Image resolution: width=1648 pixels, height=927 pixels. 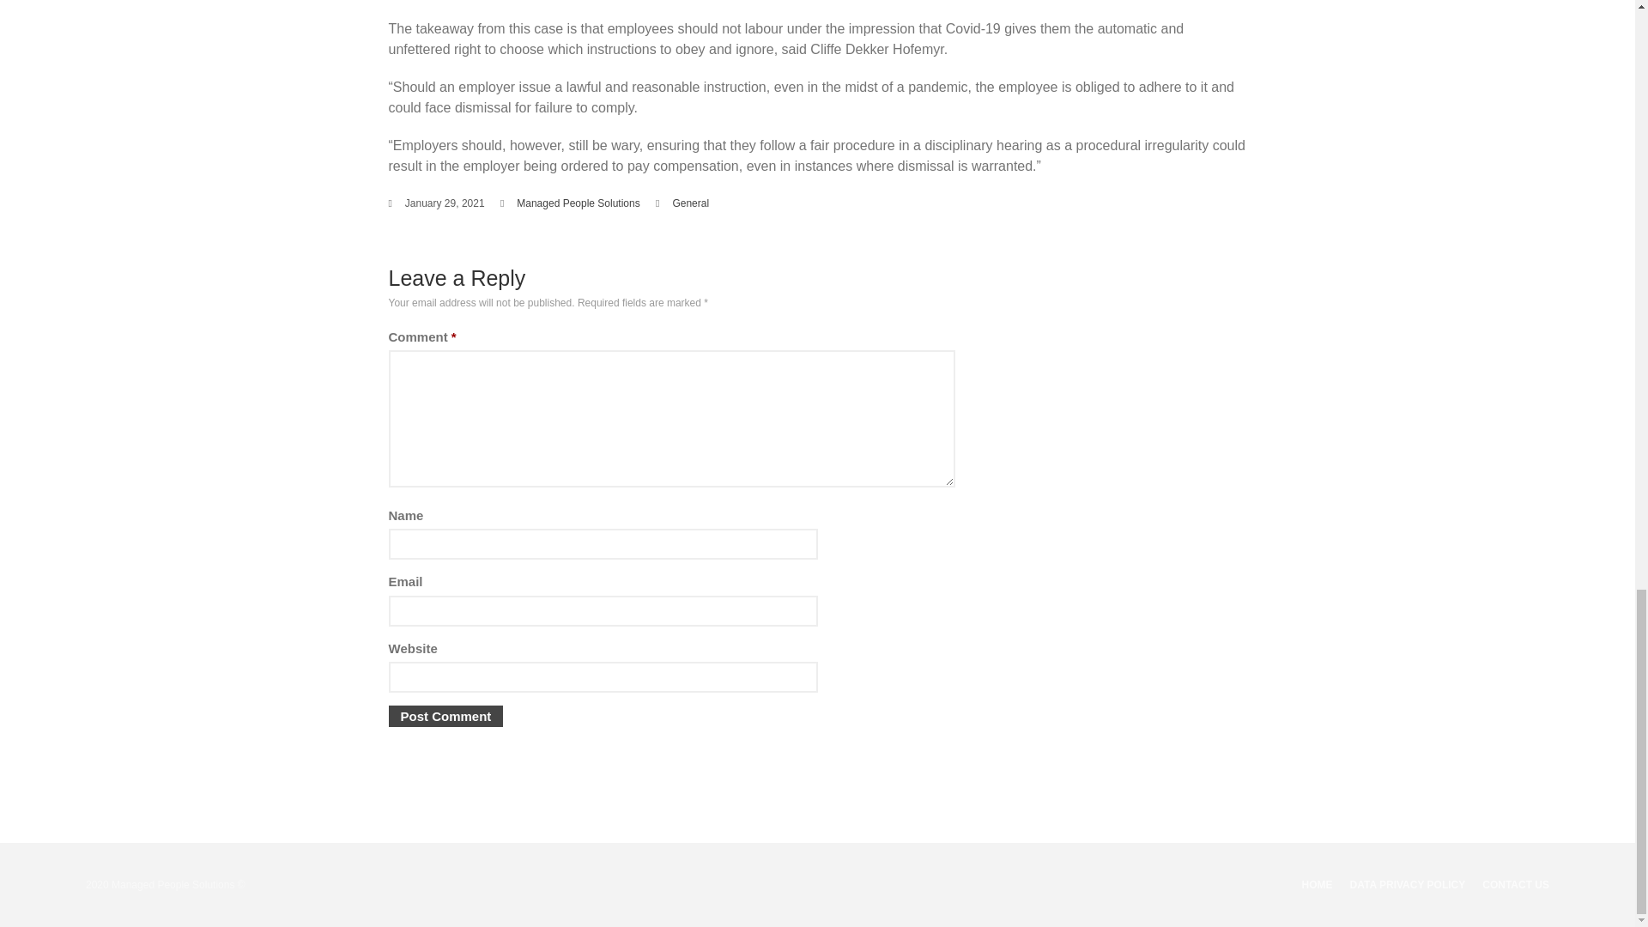 I want to click on View all posts by Managed People Solutions, so click(x=578, y=203).